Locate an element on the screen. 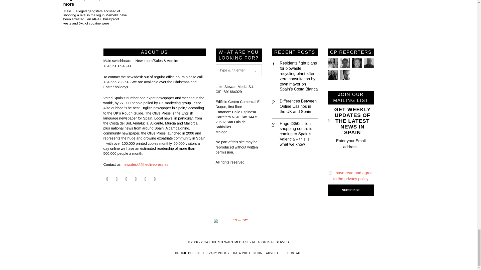 Image resolution: width=481 pixels, height=270 pixels. Dilip Kuner is located at coordinates (369, 63).